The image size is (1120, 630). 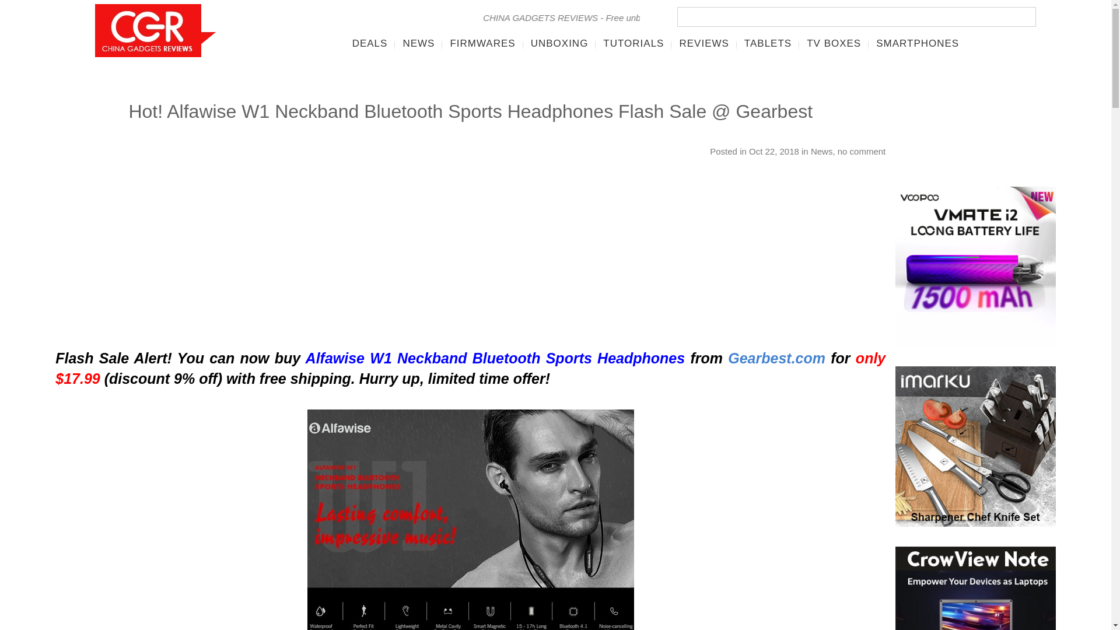 I want to click on SMARTPHONES, so click(x=917, y=43).